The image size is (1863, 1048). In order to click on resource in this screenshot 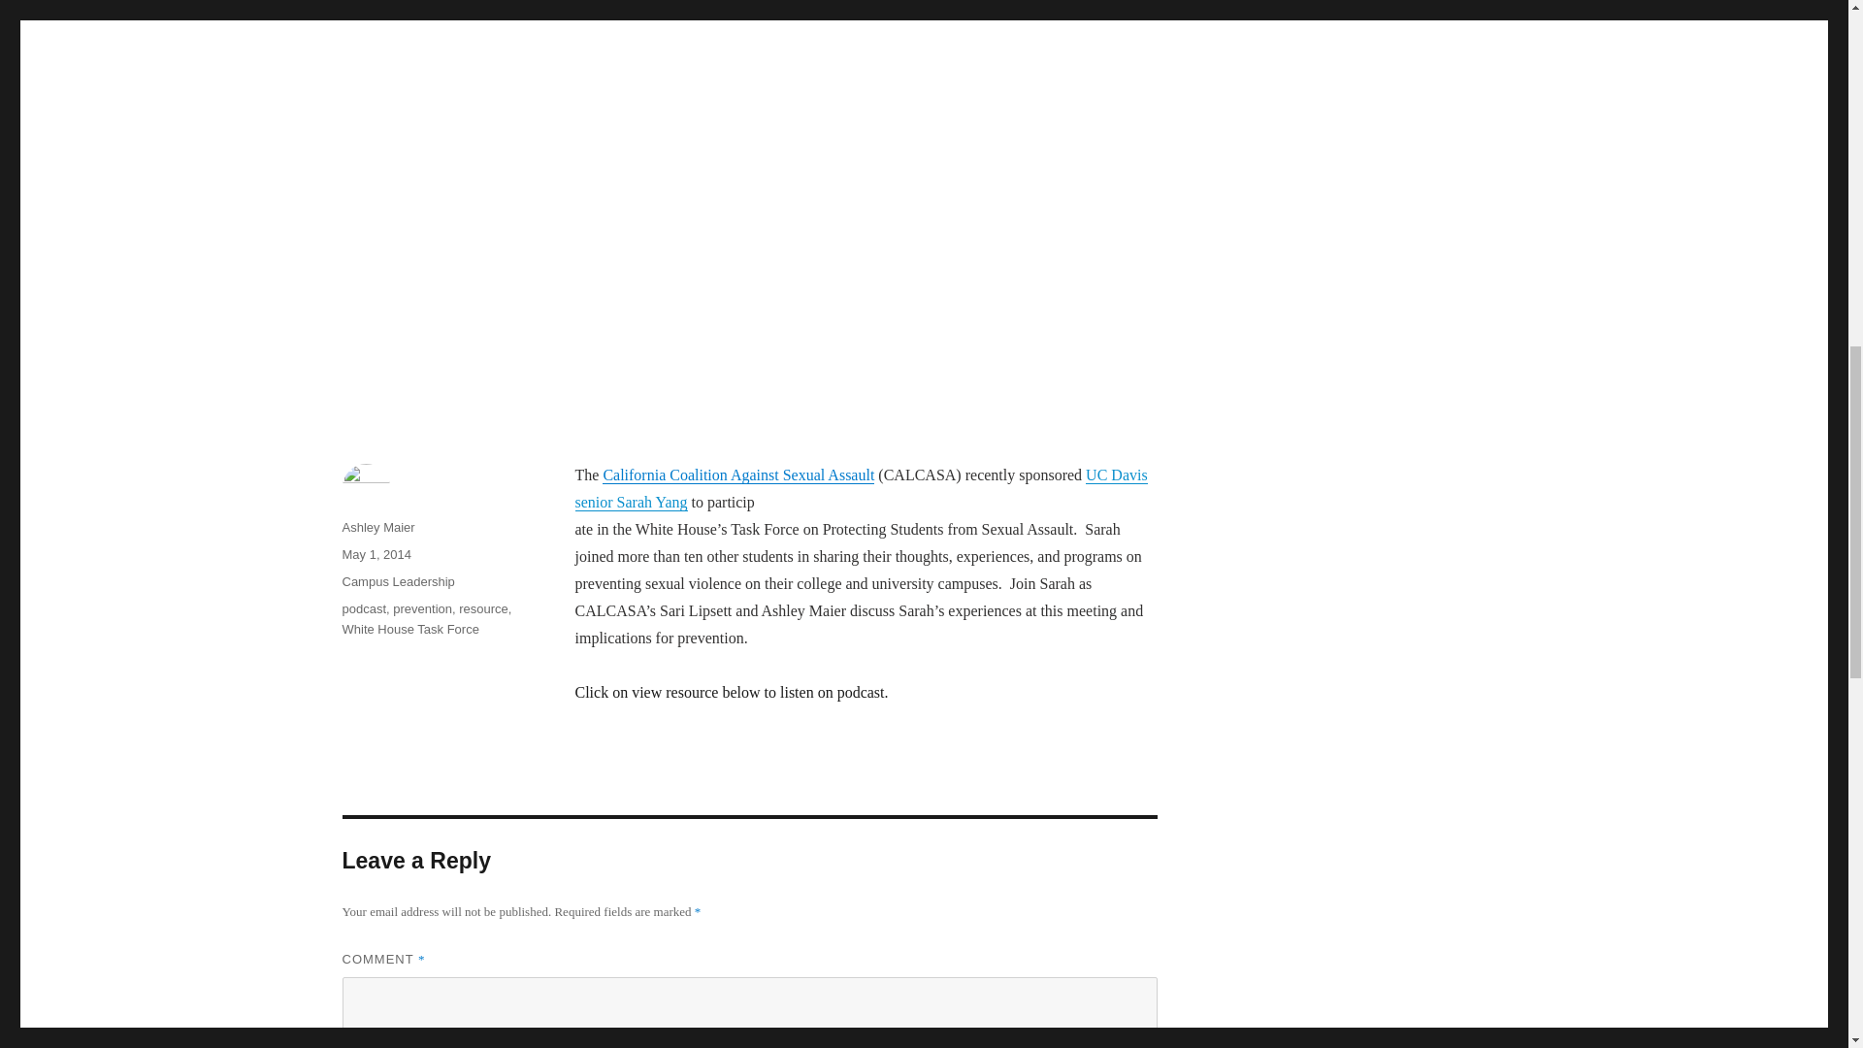, I will do `click(483, 608)`.